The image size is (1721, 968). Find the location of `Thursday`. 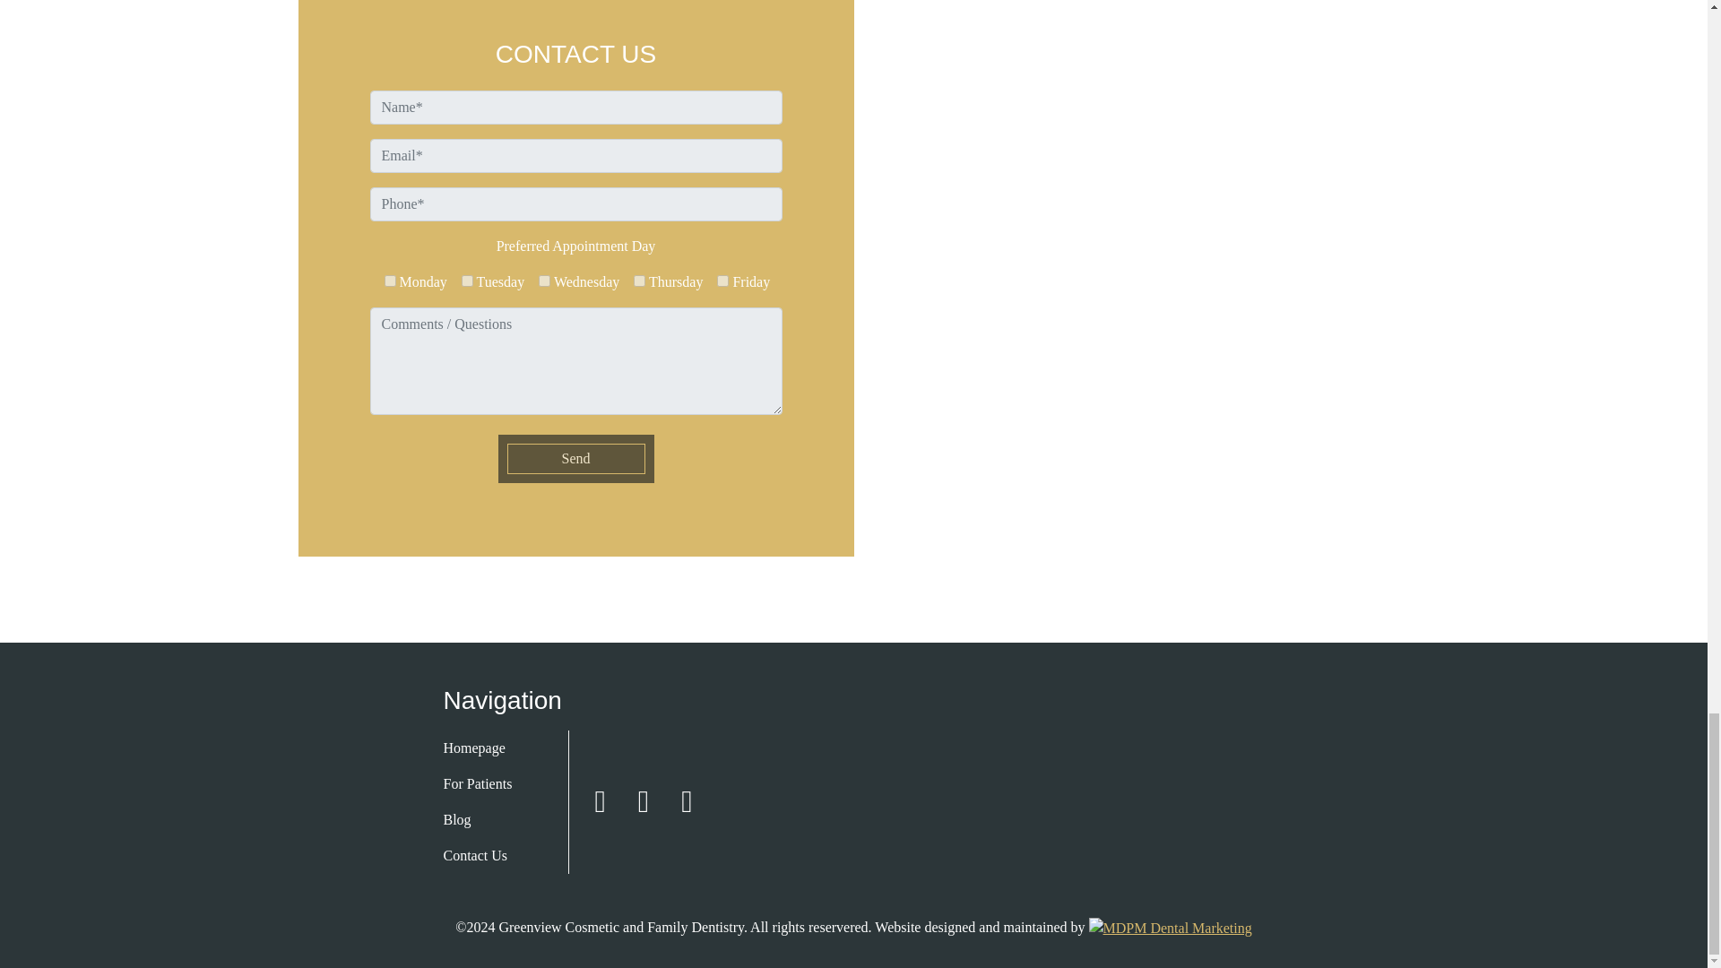

Thursday is located at coordinates (639, 280).